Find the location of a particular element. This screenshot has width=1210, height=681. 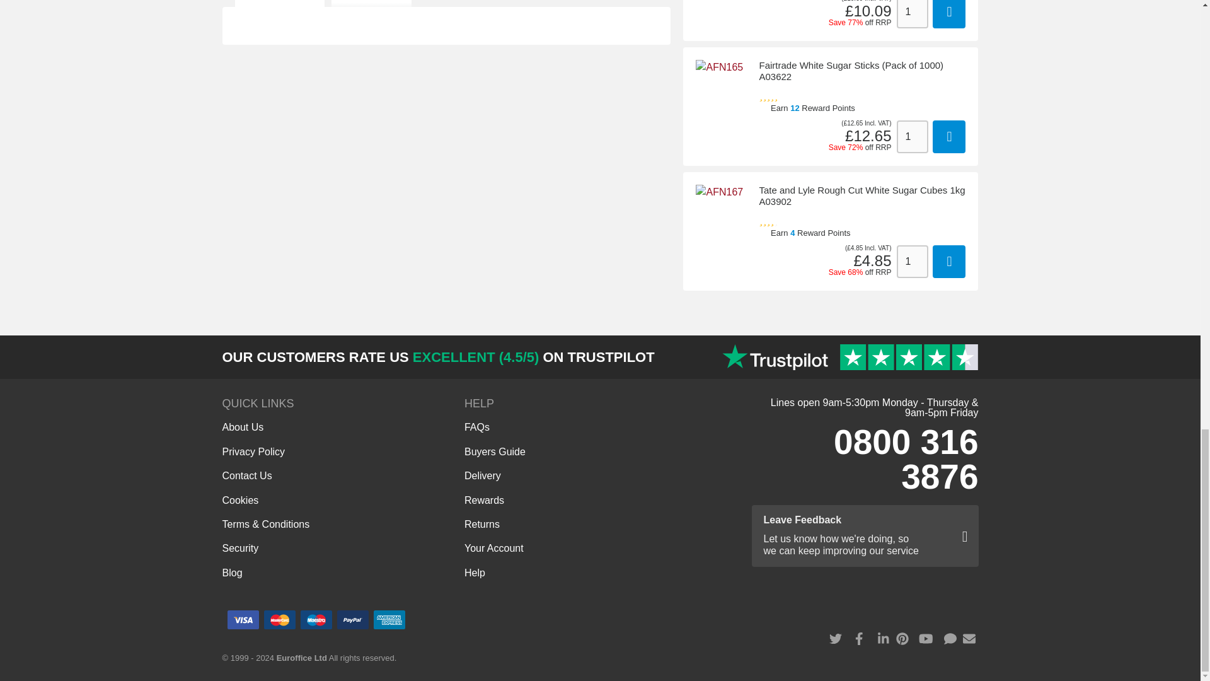

1 is located at coordinates (912, 137).